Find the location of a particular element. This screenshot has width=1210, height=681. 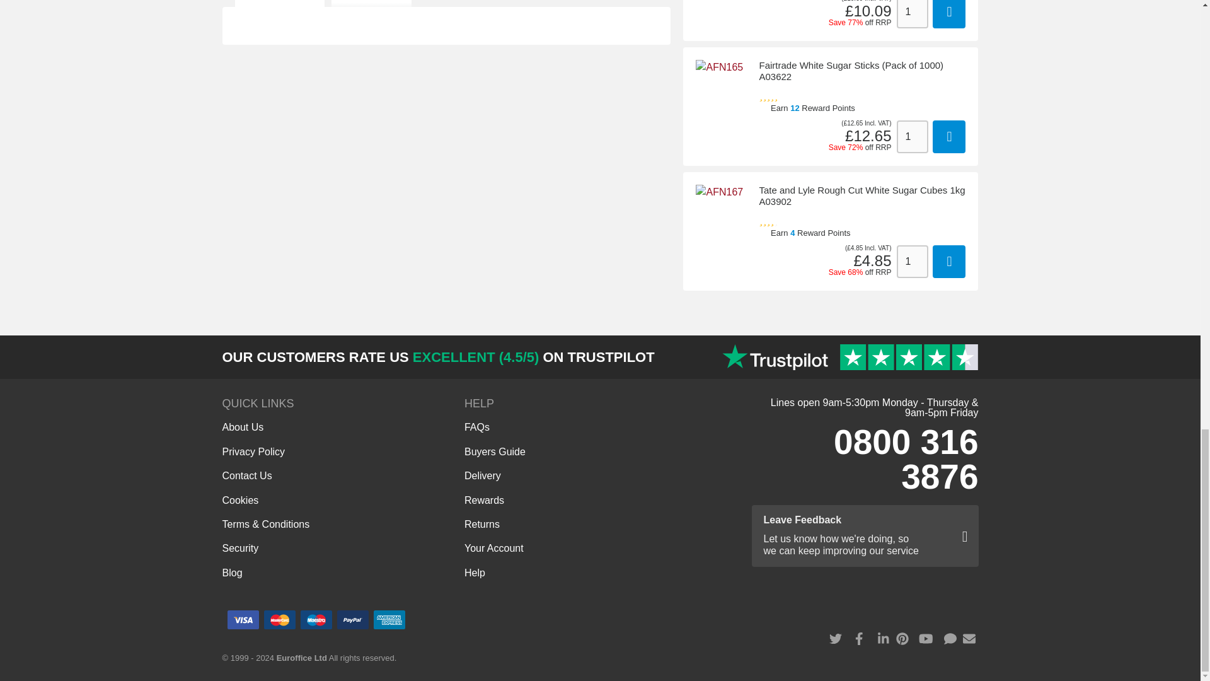

1 is located at coordinates (912, 137).